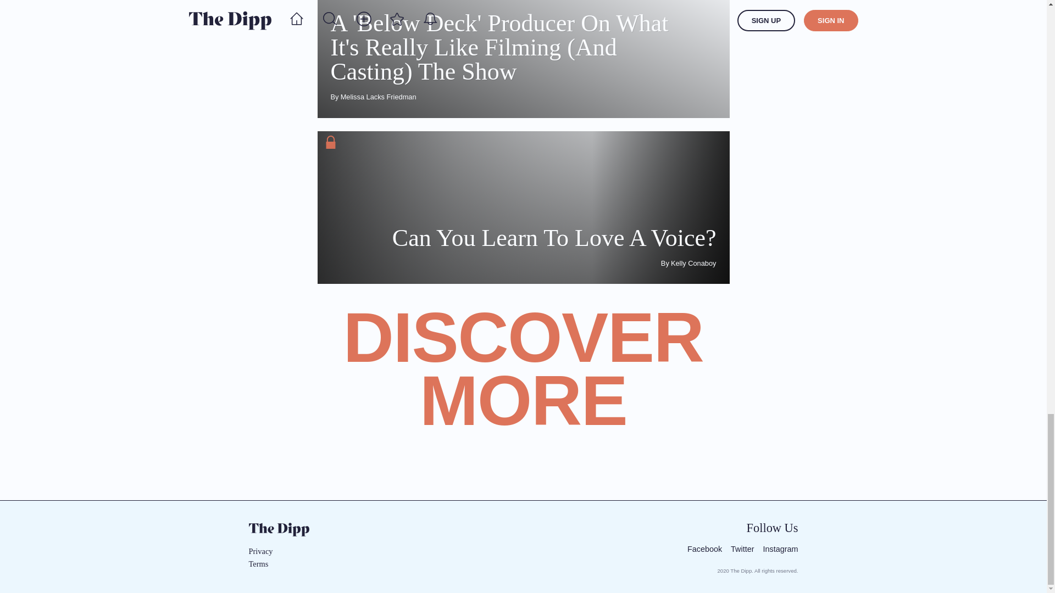  Describe the element at coordinates (704, 549) in the screenshot. I see `Facebook` at that location.